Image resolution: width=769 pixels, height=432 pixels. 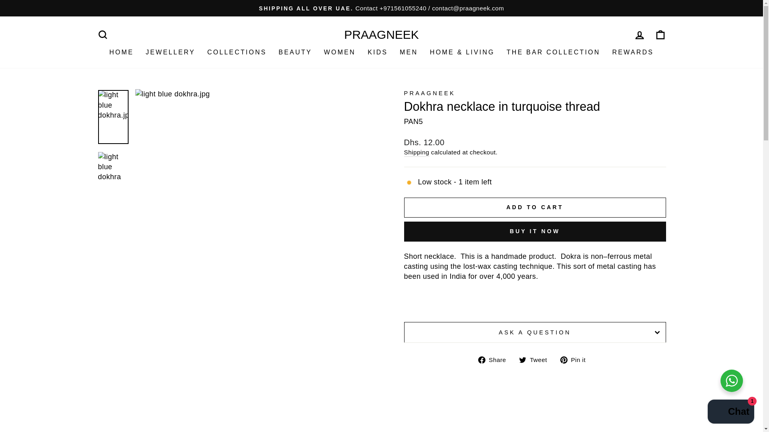 I want to click on Pin on Pinterest, so click(x=576, y=359).